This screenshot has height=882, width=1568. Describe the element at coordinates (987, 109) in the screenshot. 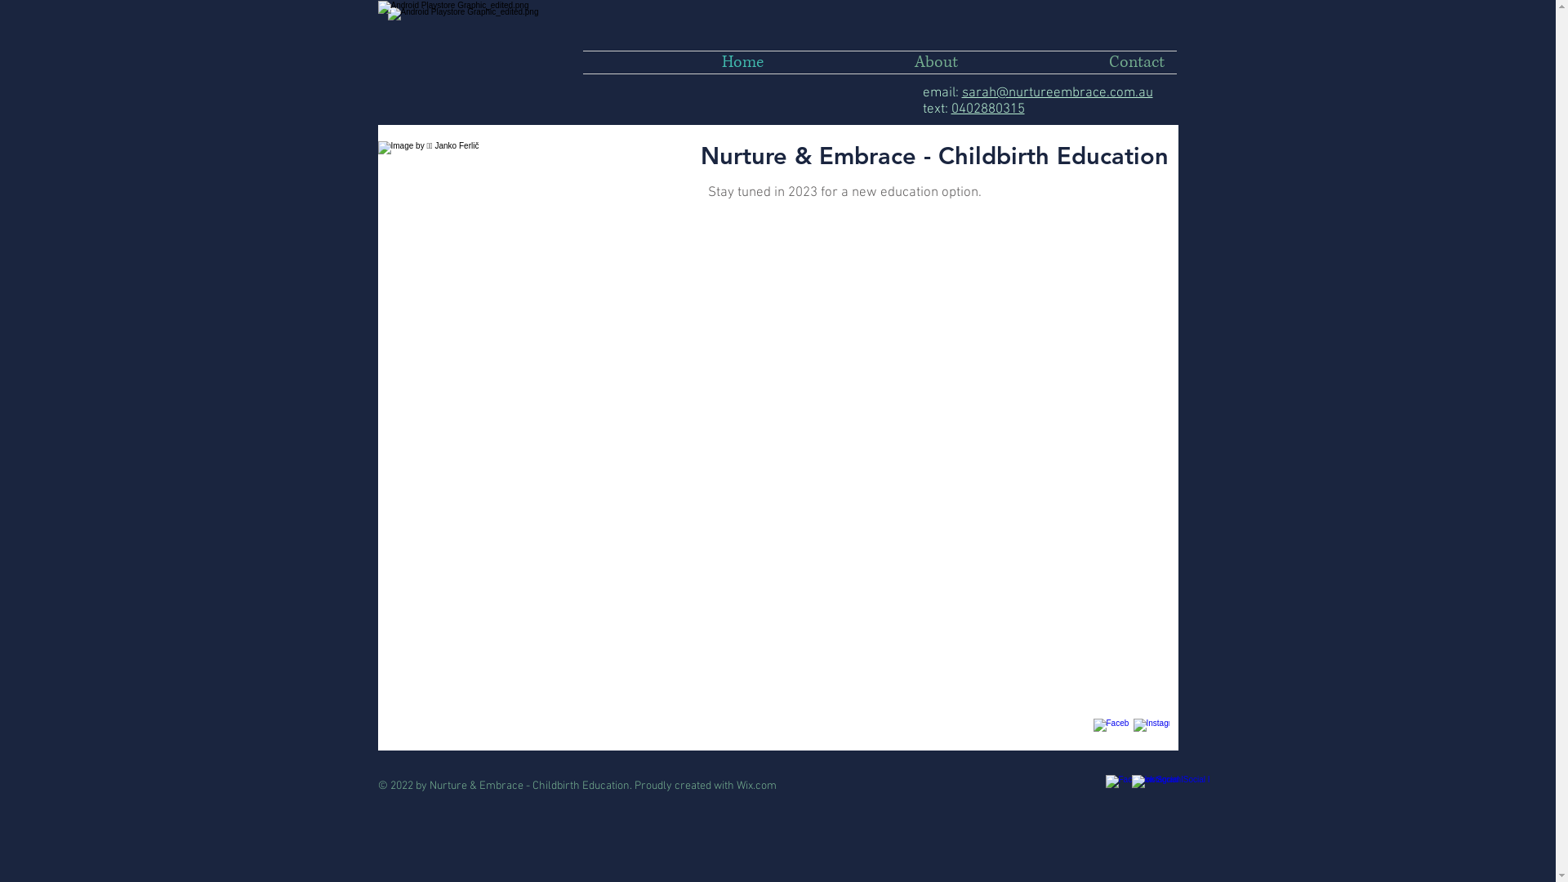

I see `0402880315` at that location.